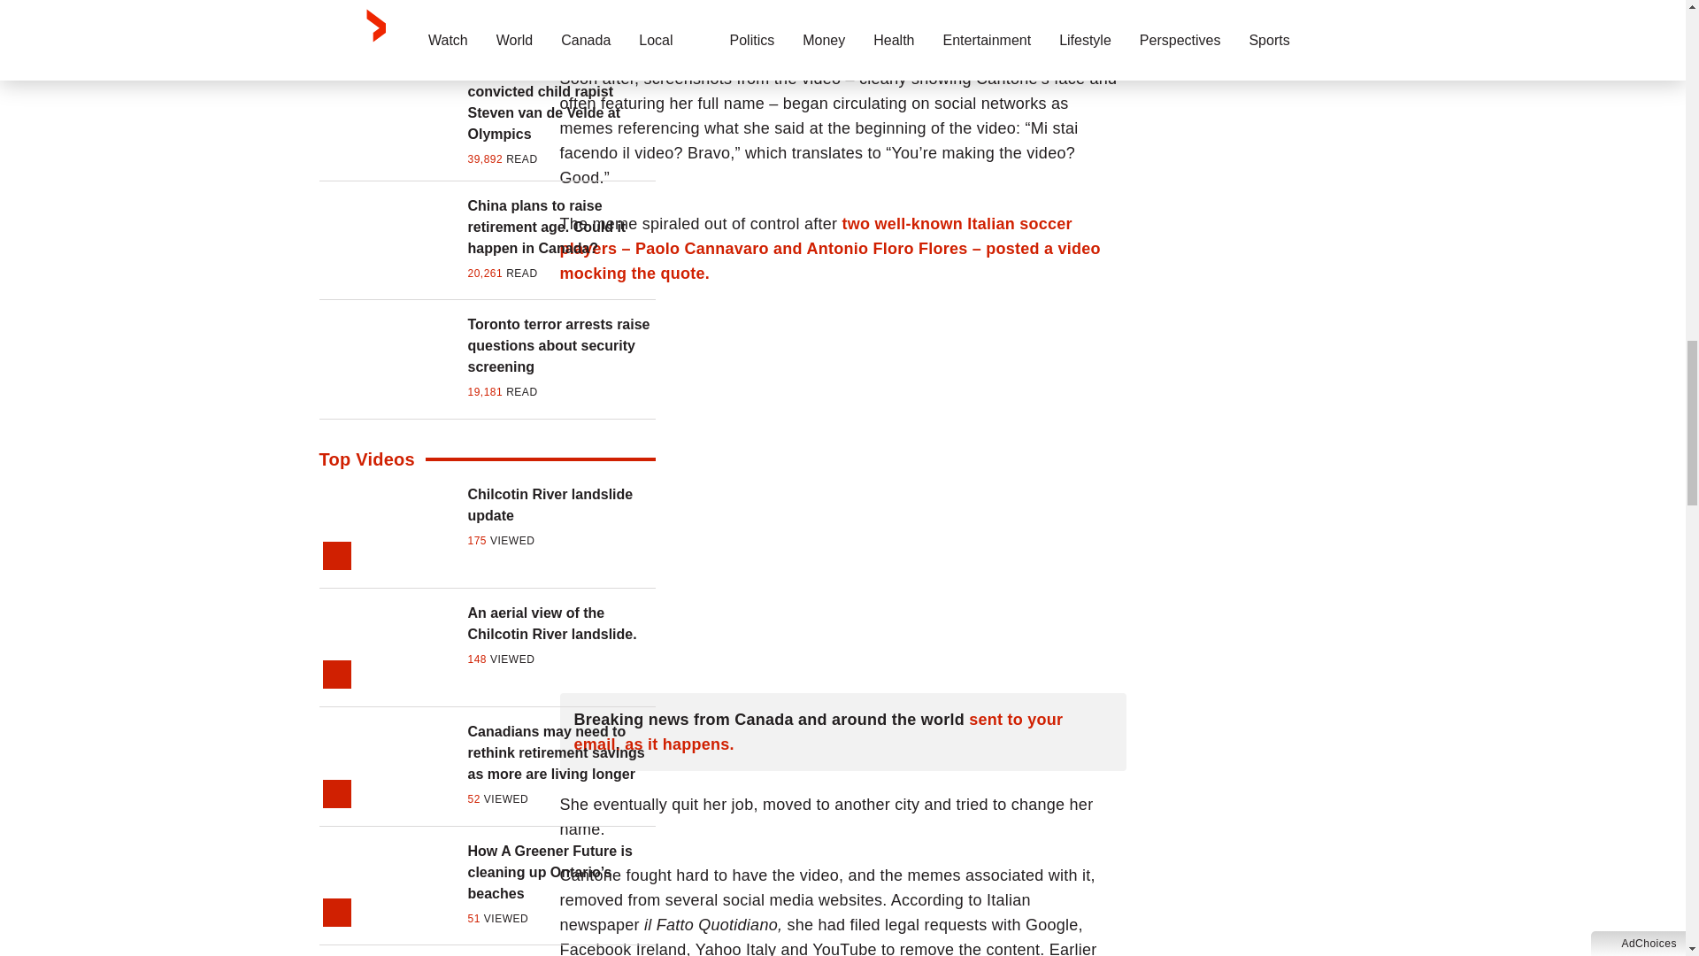 The width and height of the screenshot is (1699, 956). I want to click on An aerial view of the Chilcotin River landslide., so click(561, 624).